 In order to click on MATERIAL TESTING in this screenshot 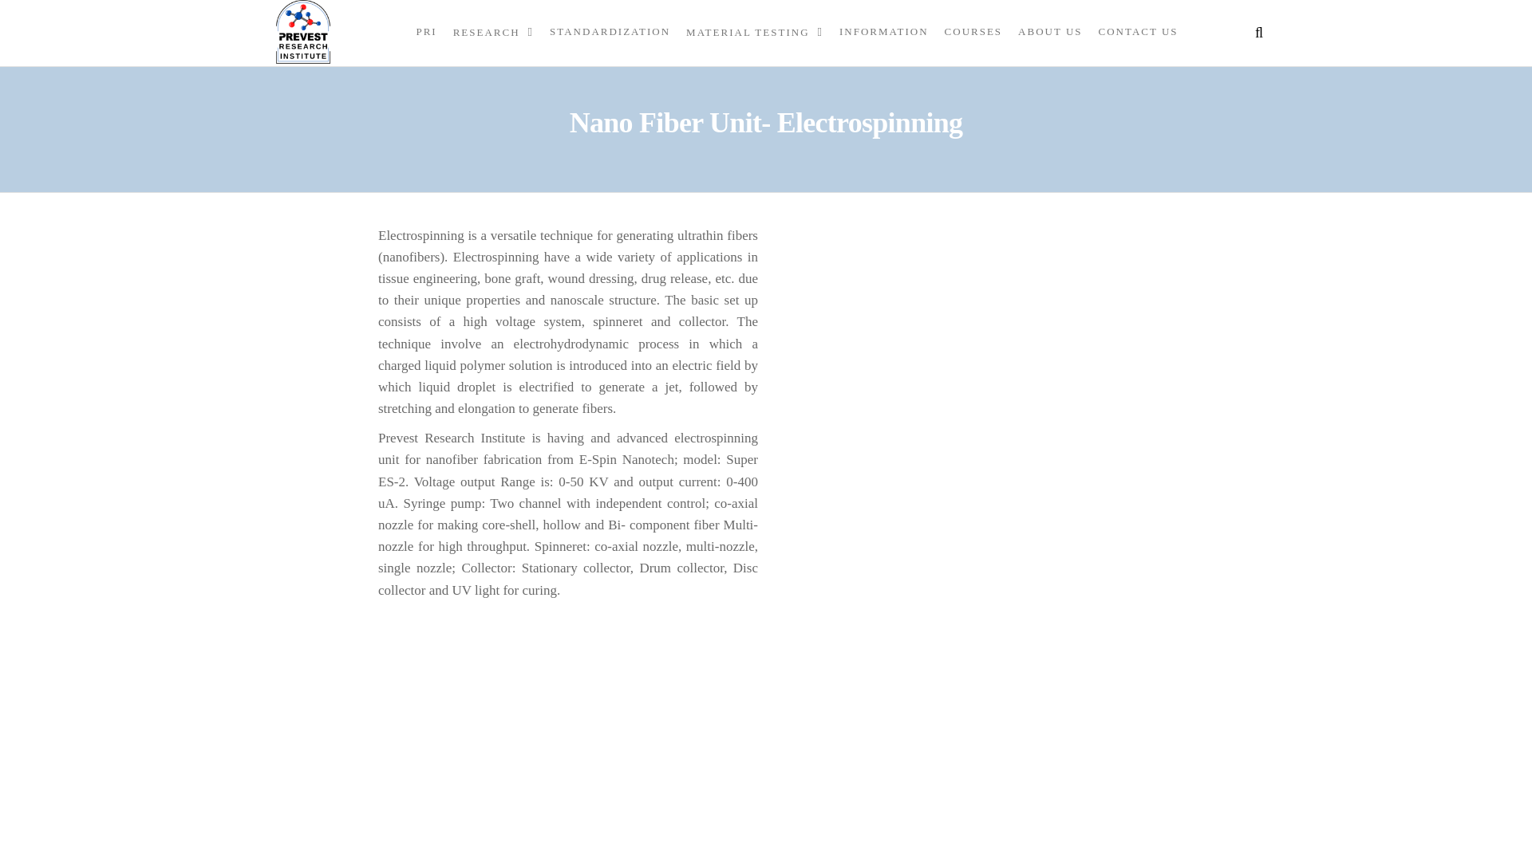, I will do `click(755, 32)`.